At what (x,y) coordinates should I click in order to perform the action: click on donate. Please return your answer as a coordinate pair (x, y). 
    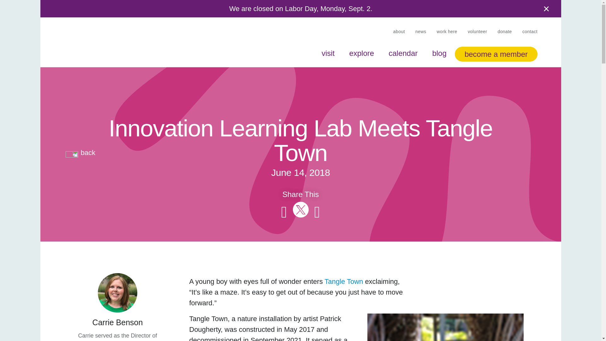
    Looking at the image, I should click on (504, 32).